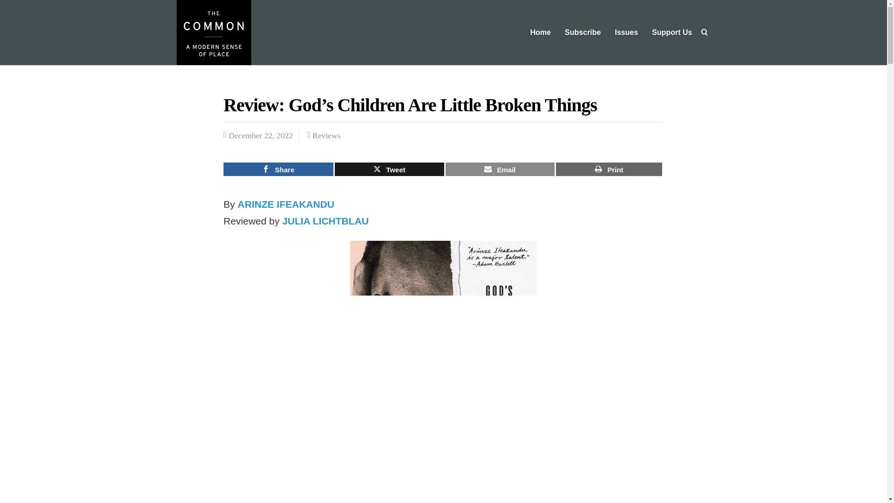  I want to click on Share, so click(278, 169).